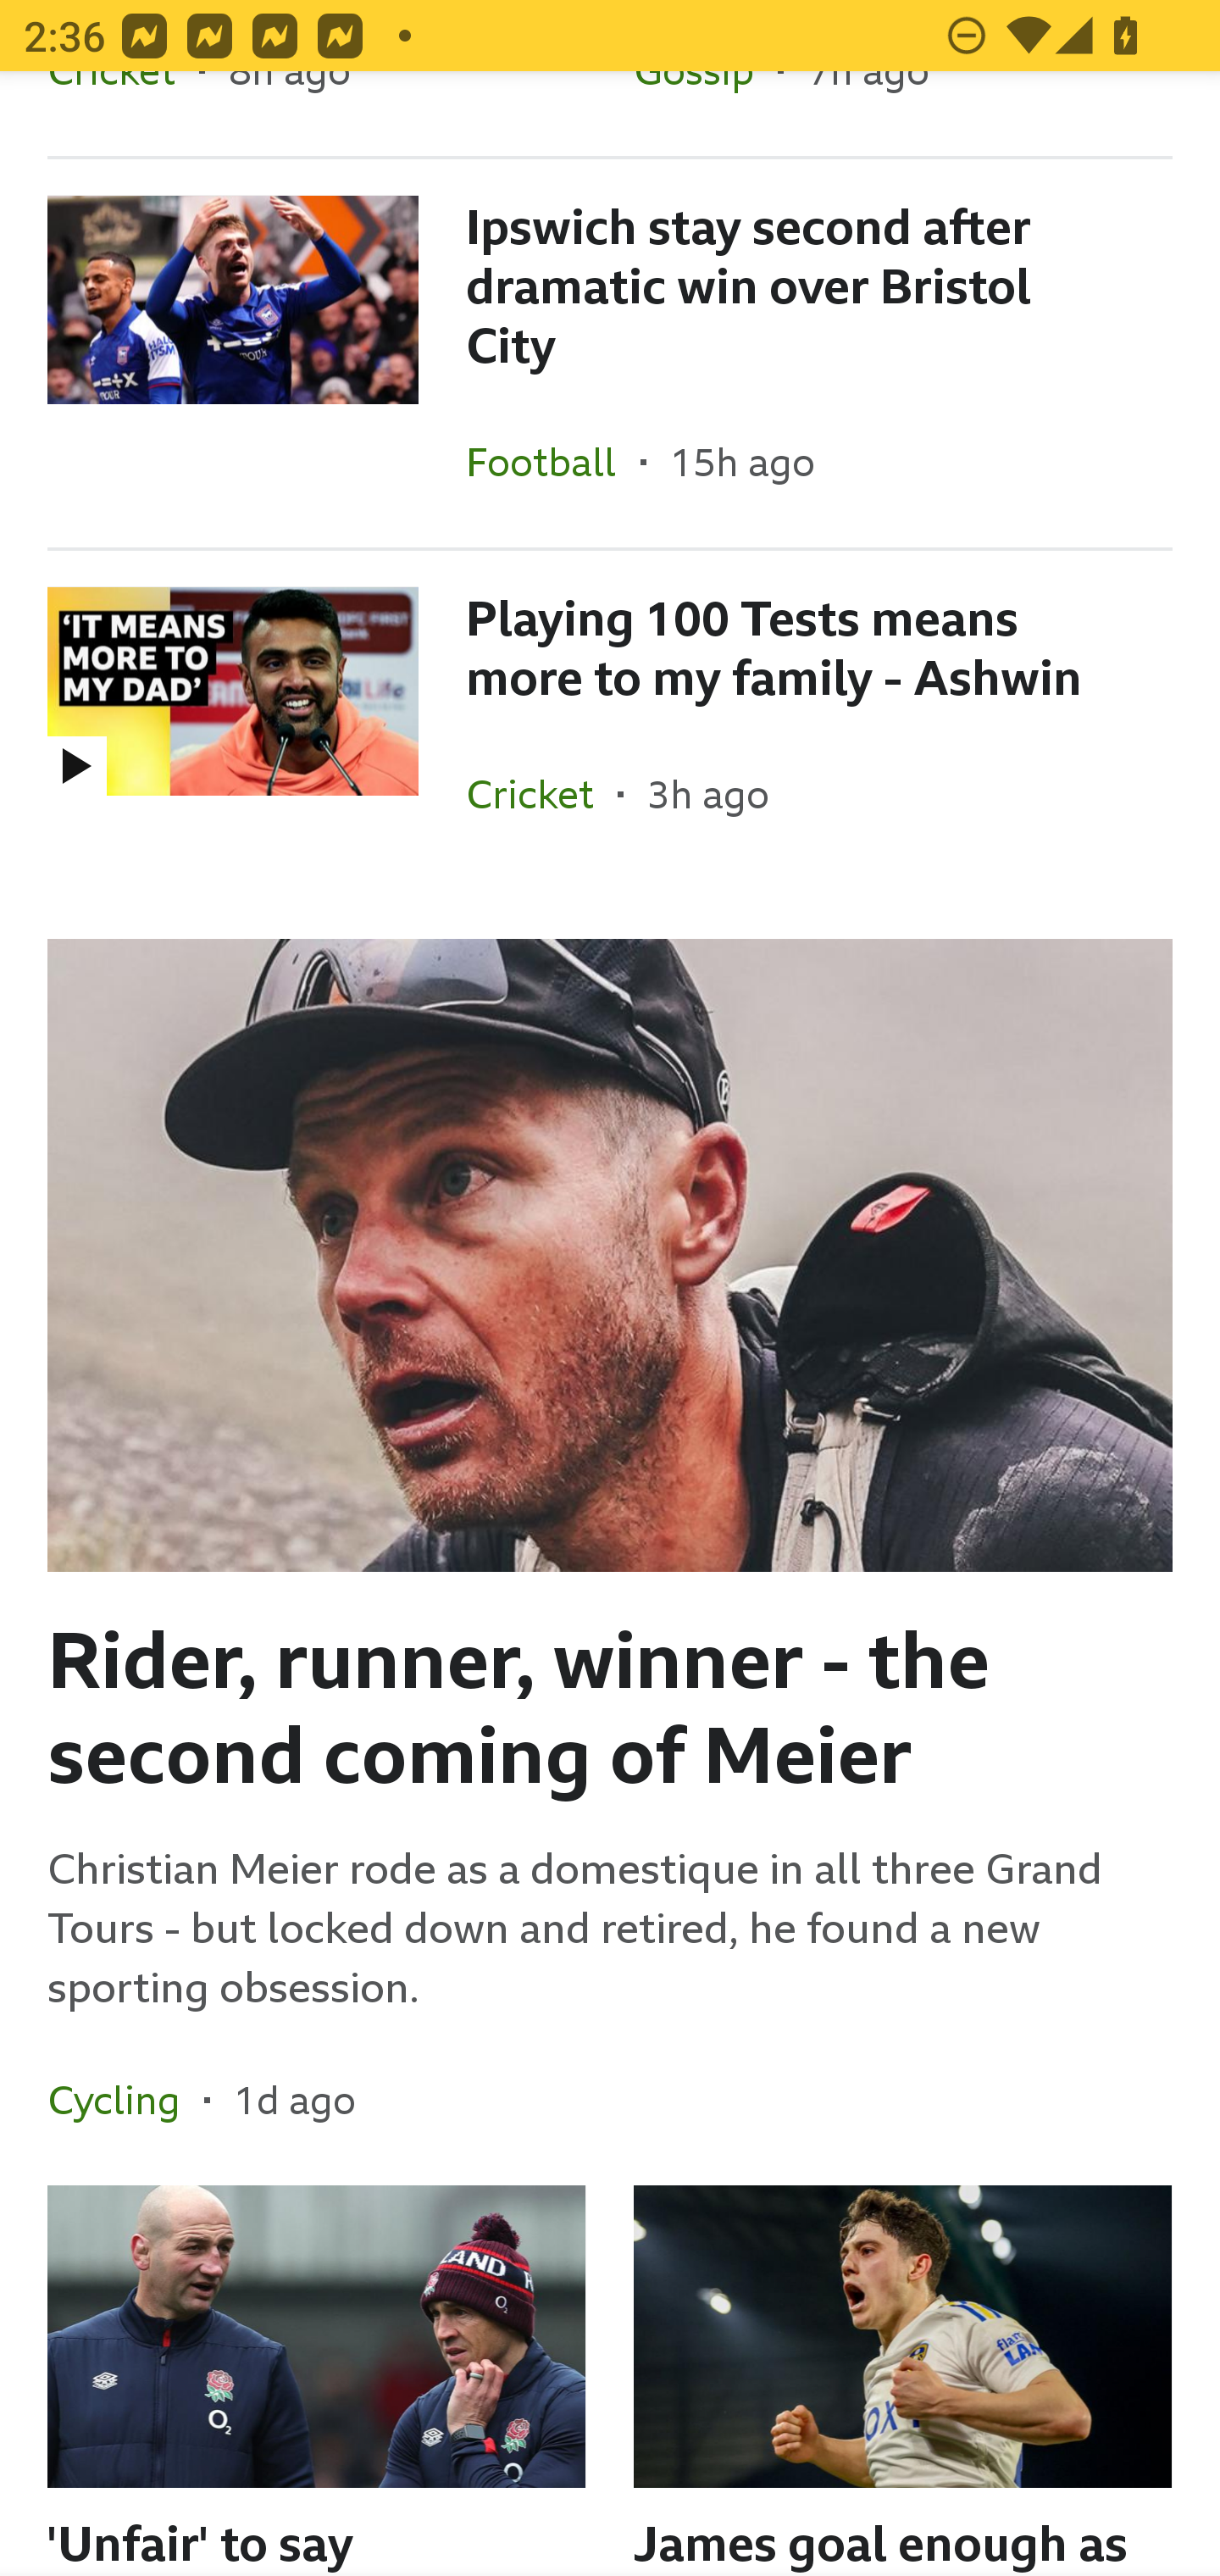 This screenshot has height=2576, width=1220. I want to click on Football In the section Football, so click(553, 461).